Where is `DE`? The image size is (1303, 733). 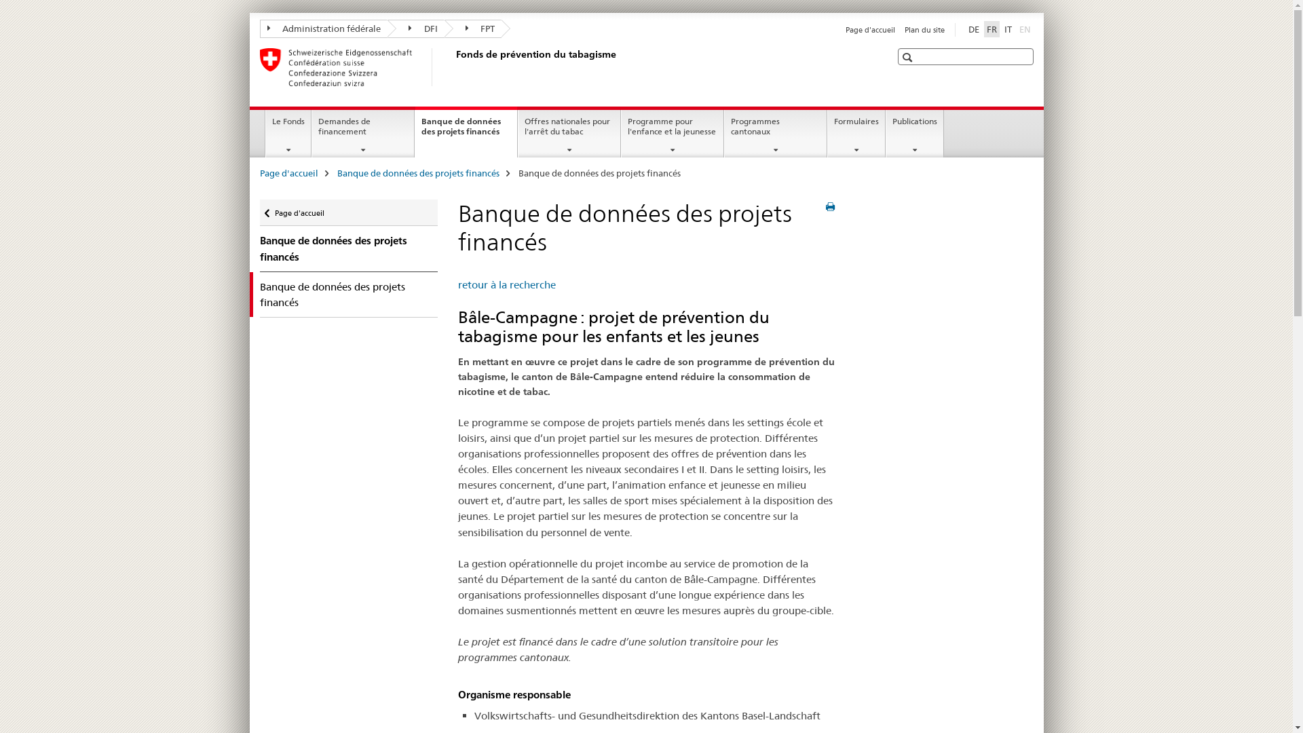 DE is located at coordinates (973, 29).